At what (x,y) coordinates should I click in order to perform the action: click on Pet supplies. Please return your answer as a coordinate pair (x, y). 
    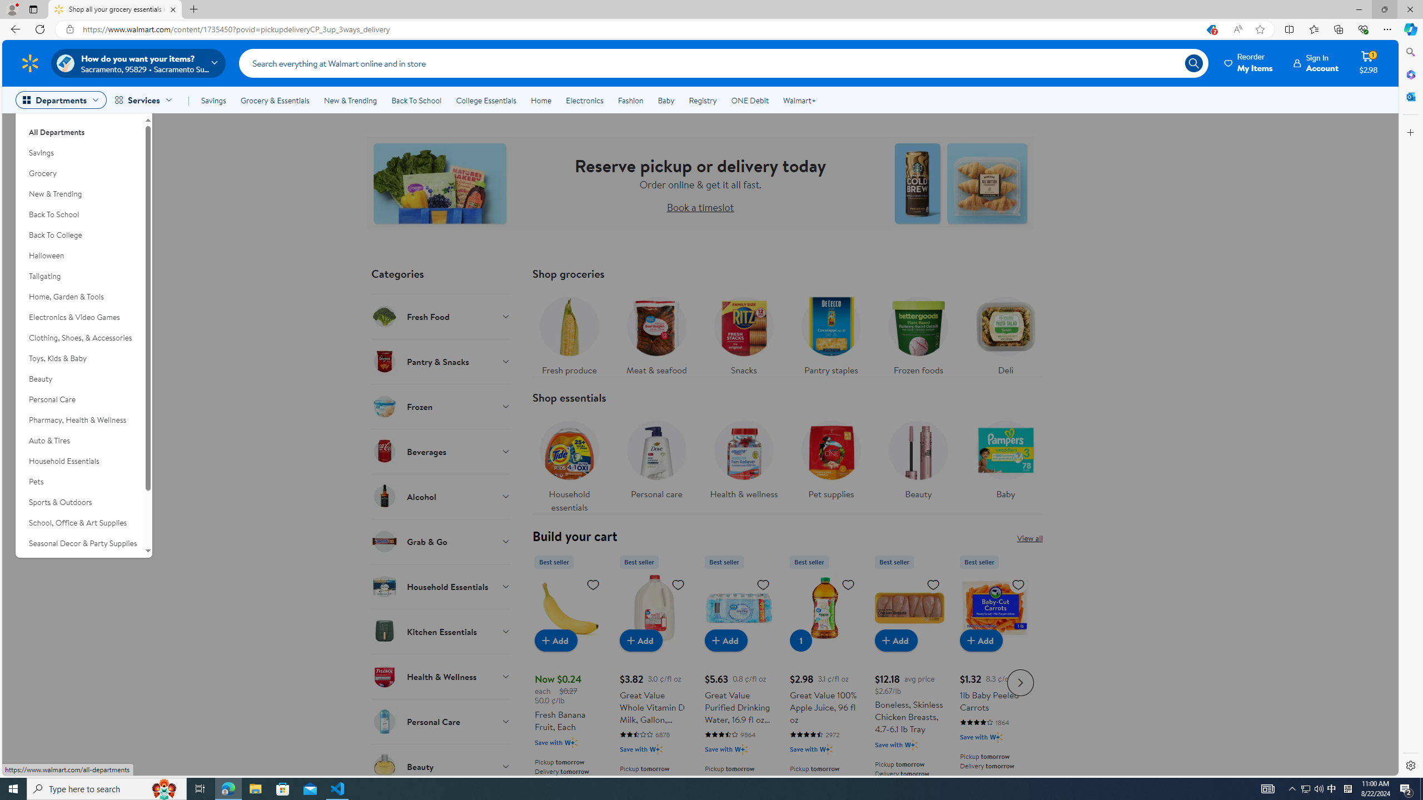
    Looking at the image, I should click on (830, 463).